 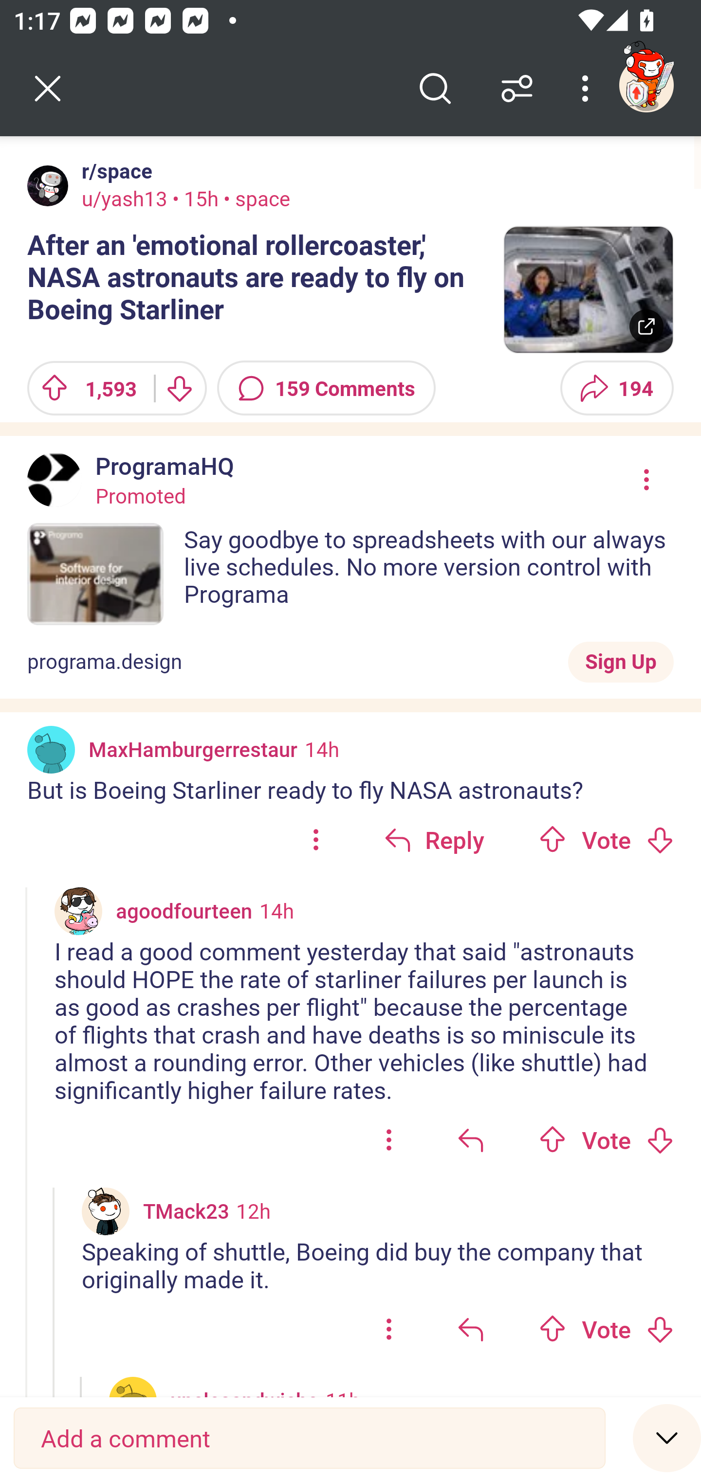 What do you see at coordinates (553, 1329) in the screenshot?
I see `Upvote` at bounding box center [553, 1329].